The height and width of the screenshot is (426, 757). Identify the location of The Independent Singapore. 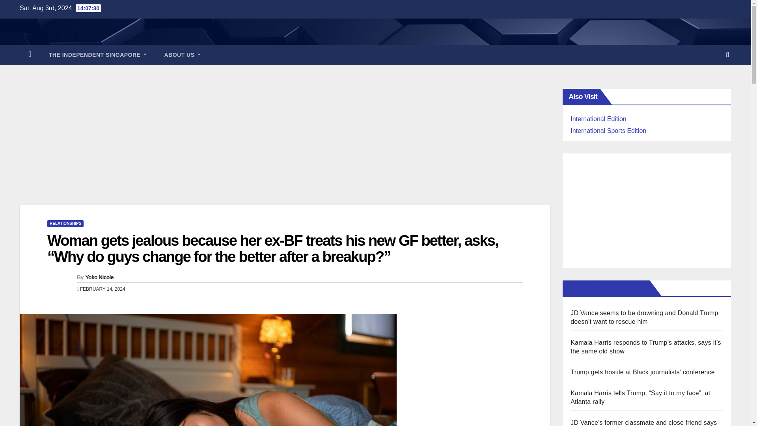
(98, 55).